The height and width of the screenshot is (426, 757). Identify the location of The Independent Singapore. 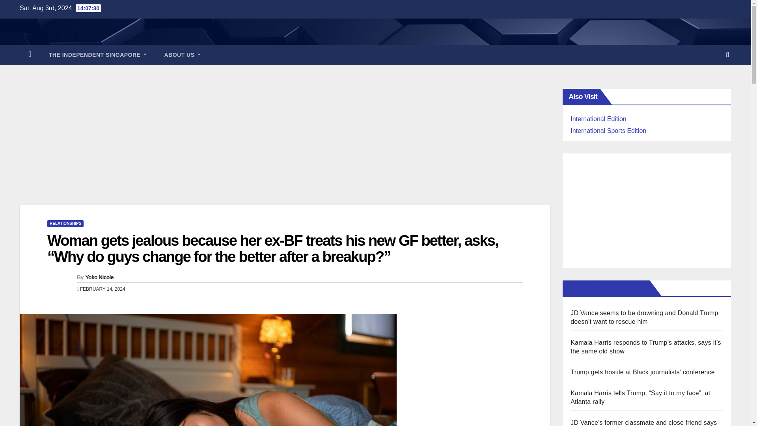
(98, 55).